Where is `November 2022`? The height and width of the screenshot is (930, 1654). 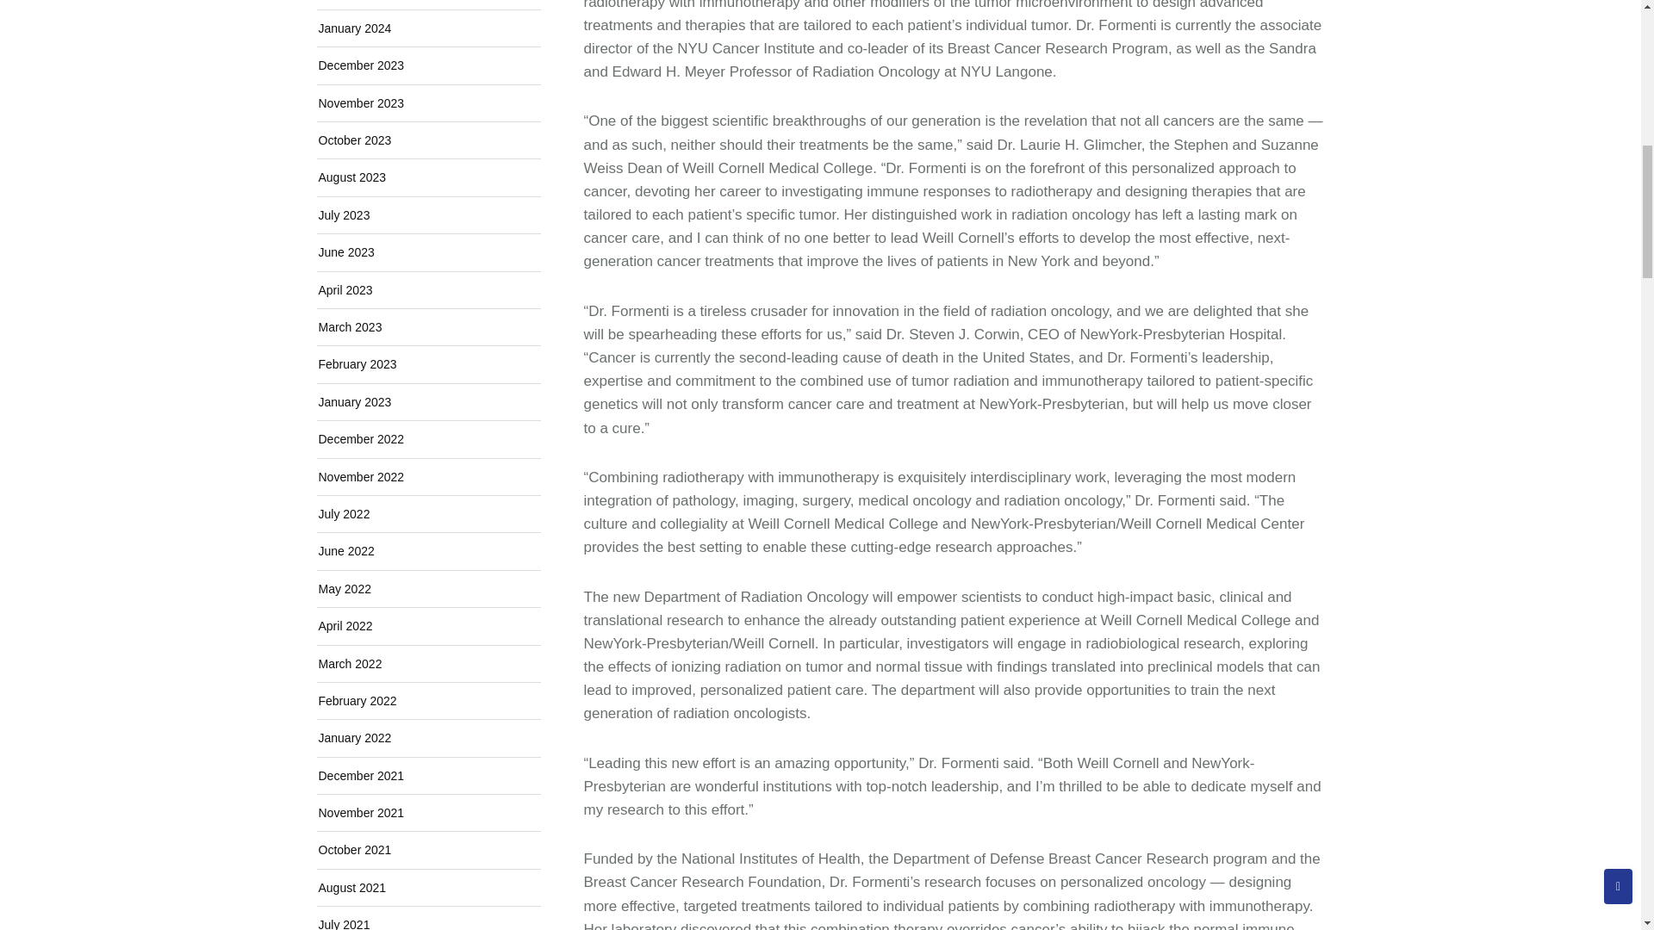 November 2022 is located at coordinates (362, 477).